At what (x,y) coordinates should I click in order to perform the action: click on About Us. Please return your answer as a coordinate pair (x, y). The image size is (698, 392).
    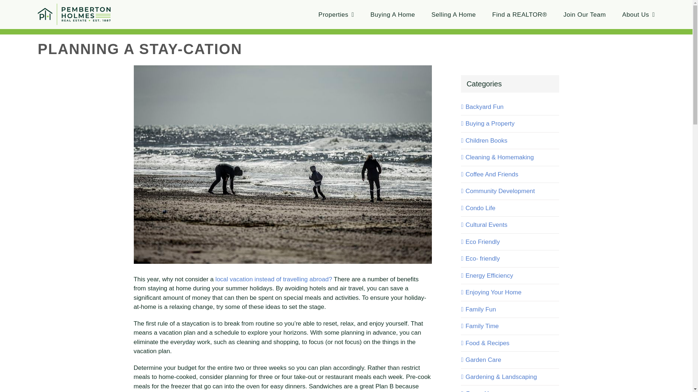
    Looking at the image, I should click on (639, 15).